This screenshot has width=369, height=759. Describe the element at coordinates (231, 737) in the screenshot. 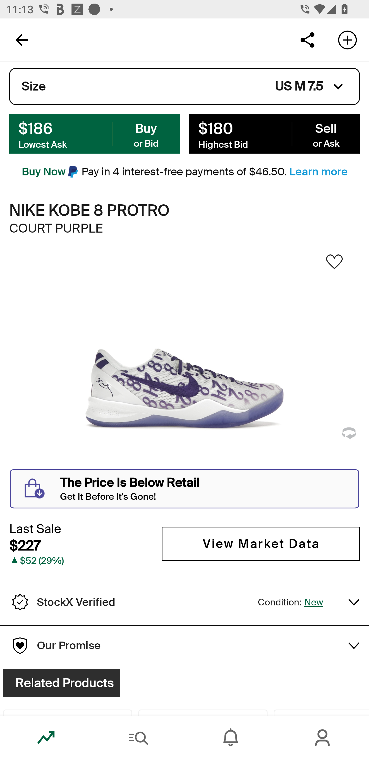

I see `Inbox` at that location.